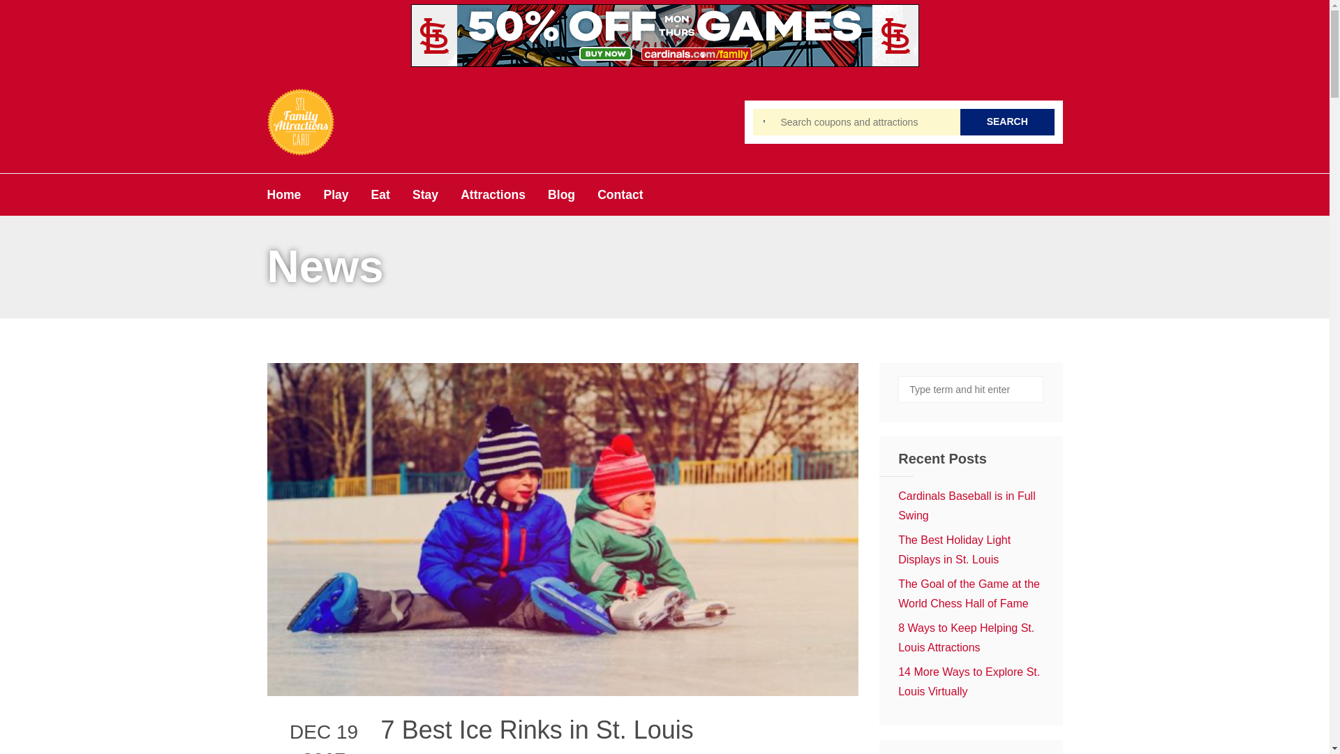 Image resolution: width=1340 pixels, height=754 pixels. What do you see at coordinates (425, 194) in the screenshot?
I see `Stay` at bounding box center [425, 194].